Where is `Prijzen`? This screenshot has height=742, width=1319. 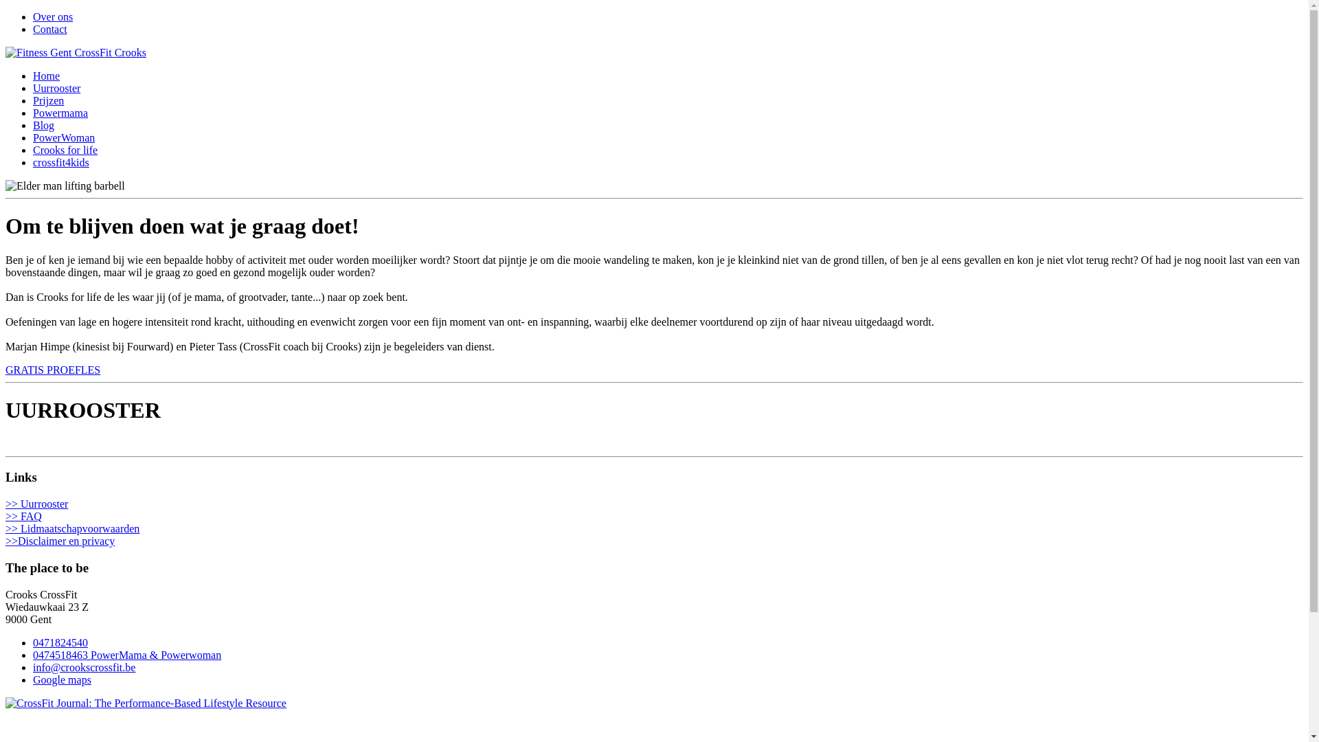
Prijzen is located at coordinates (48, 100).